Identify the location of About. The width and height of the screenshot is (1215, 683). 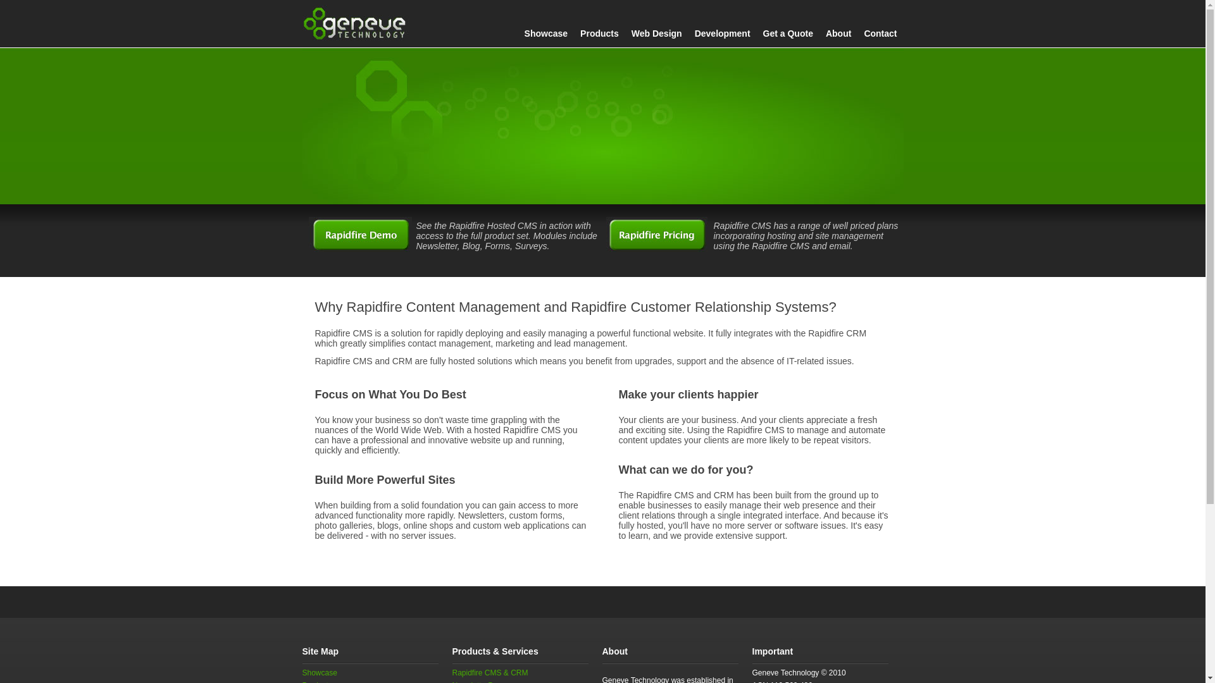
(838, 34).